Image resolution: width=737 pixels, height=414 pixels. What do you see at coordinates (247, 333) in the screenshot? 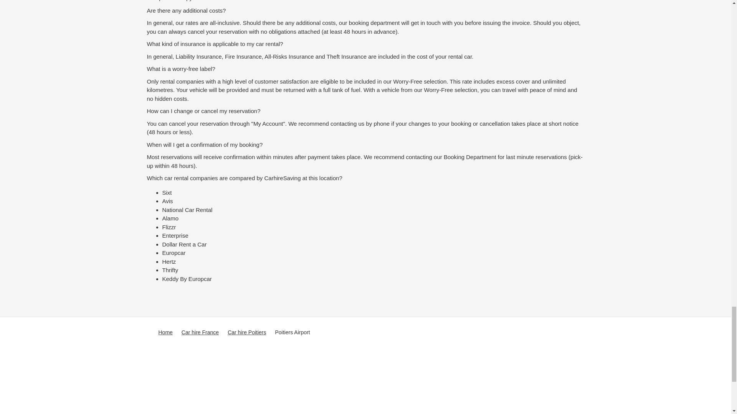
I see `Car hire Poitiers` at bounding box center [247, 333].